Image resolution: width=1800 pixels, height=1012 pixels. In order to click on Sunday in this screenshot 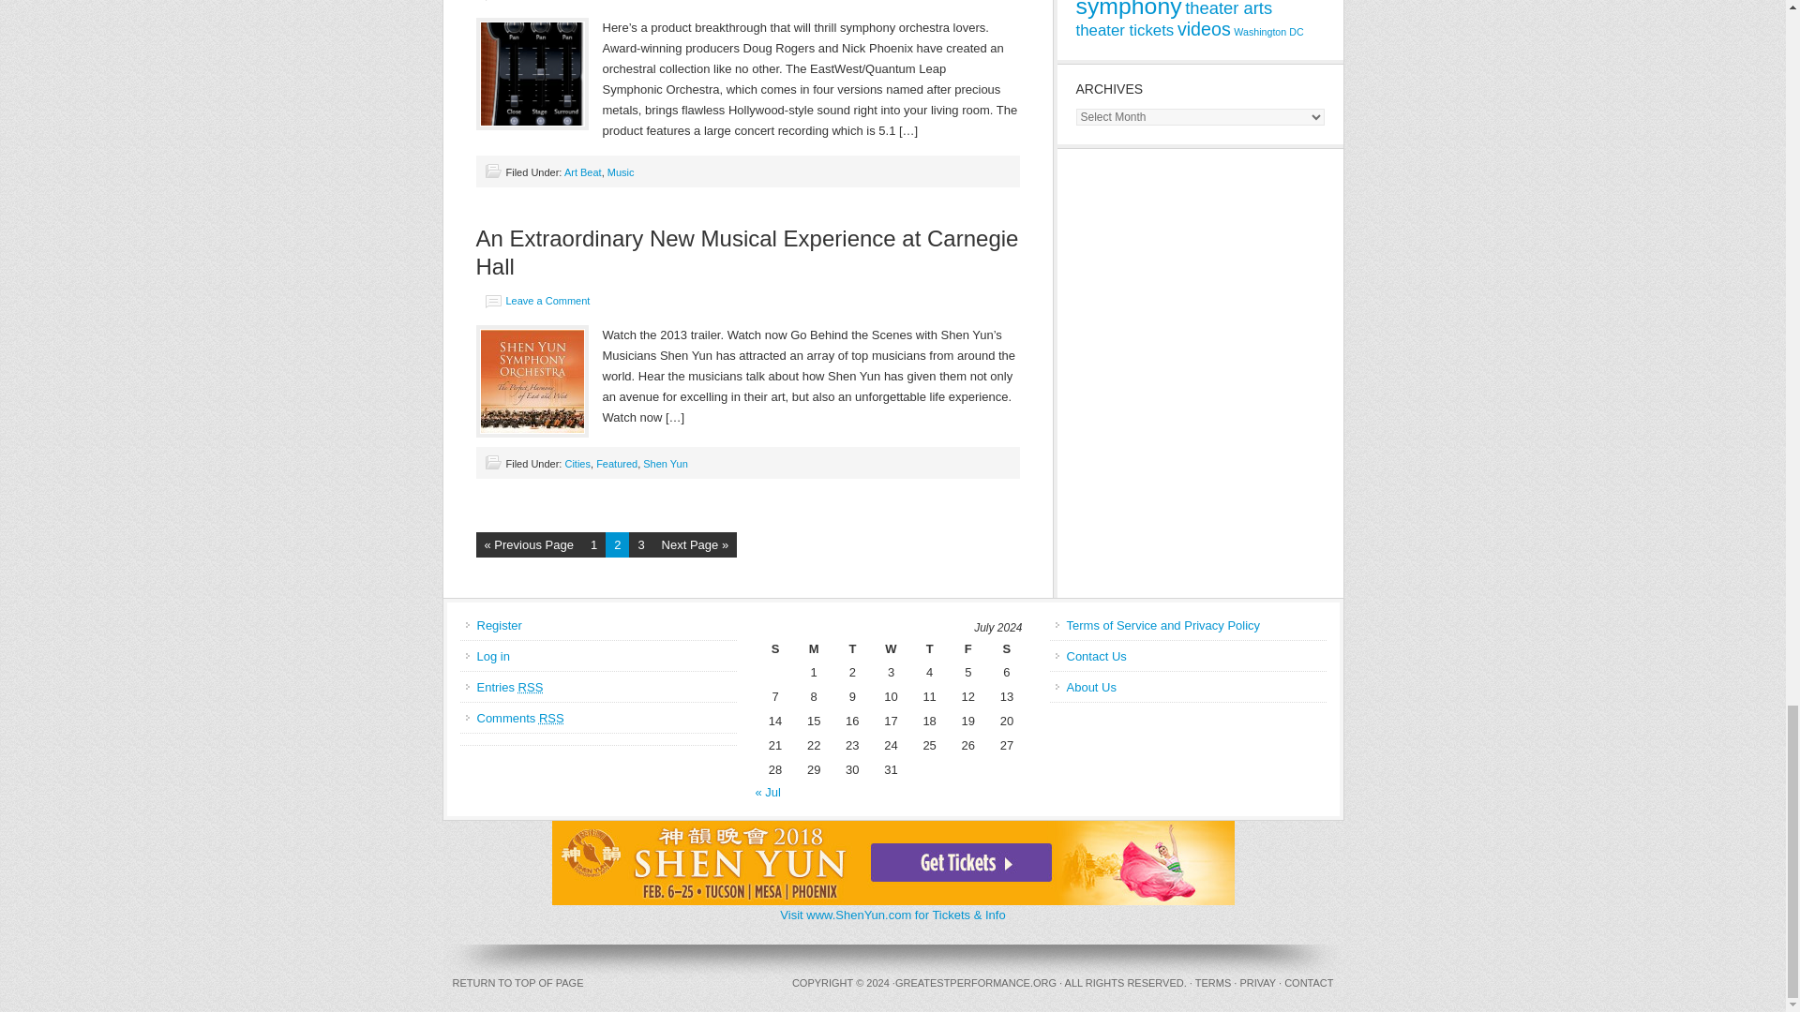, I will do `click(775, 648)`.